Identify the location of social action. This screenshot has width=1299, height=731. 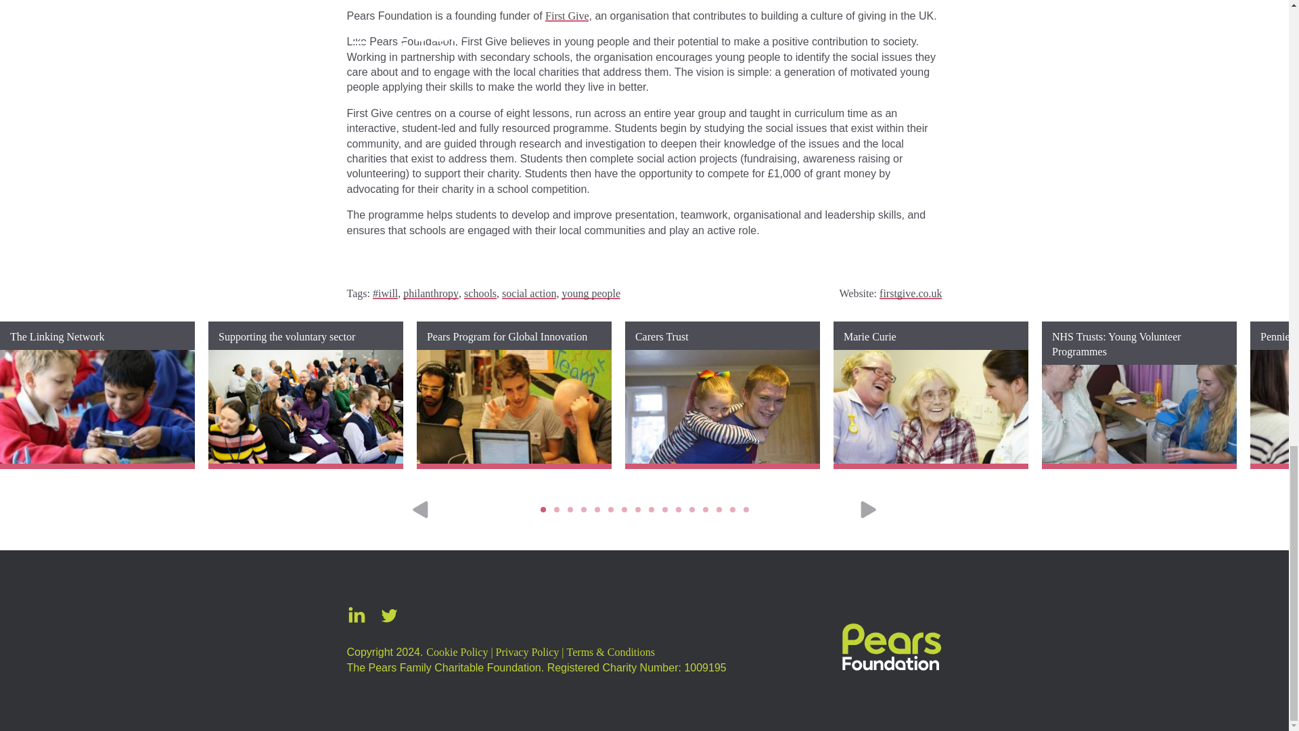
(528, 293).